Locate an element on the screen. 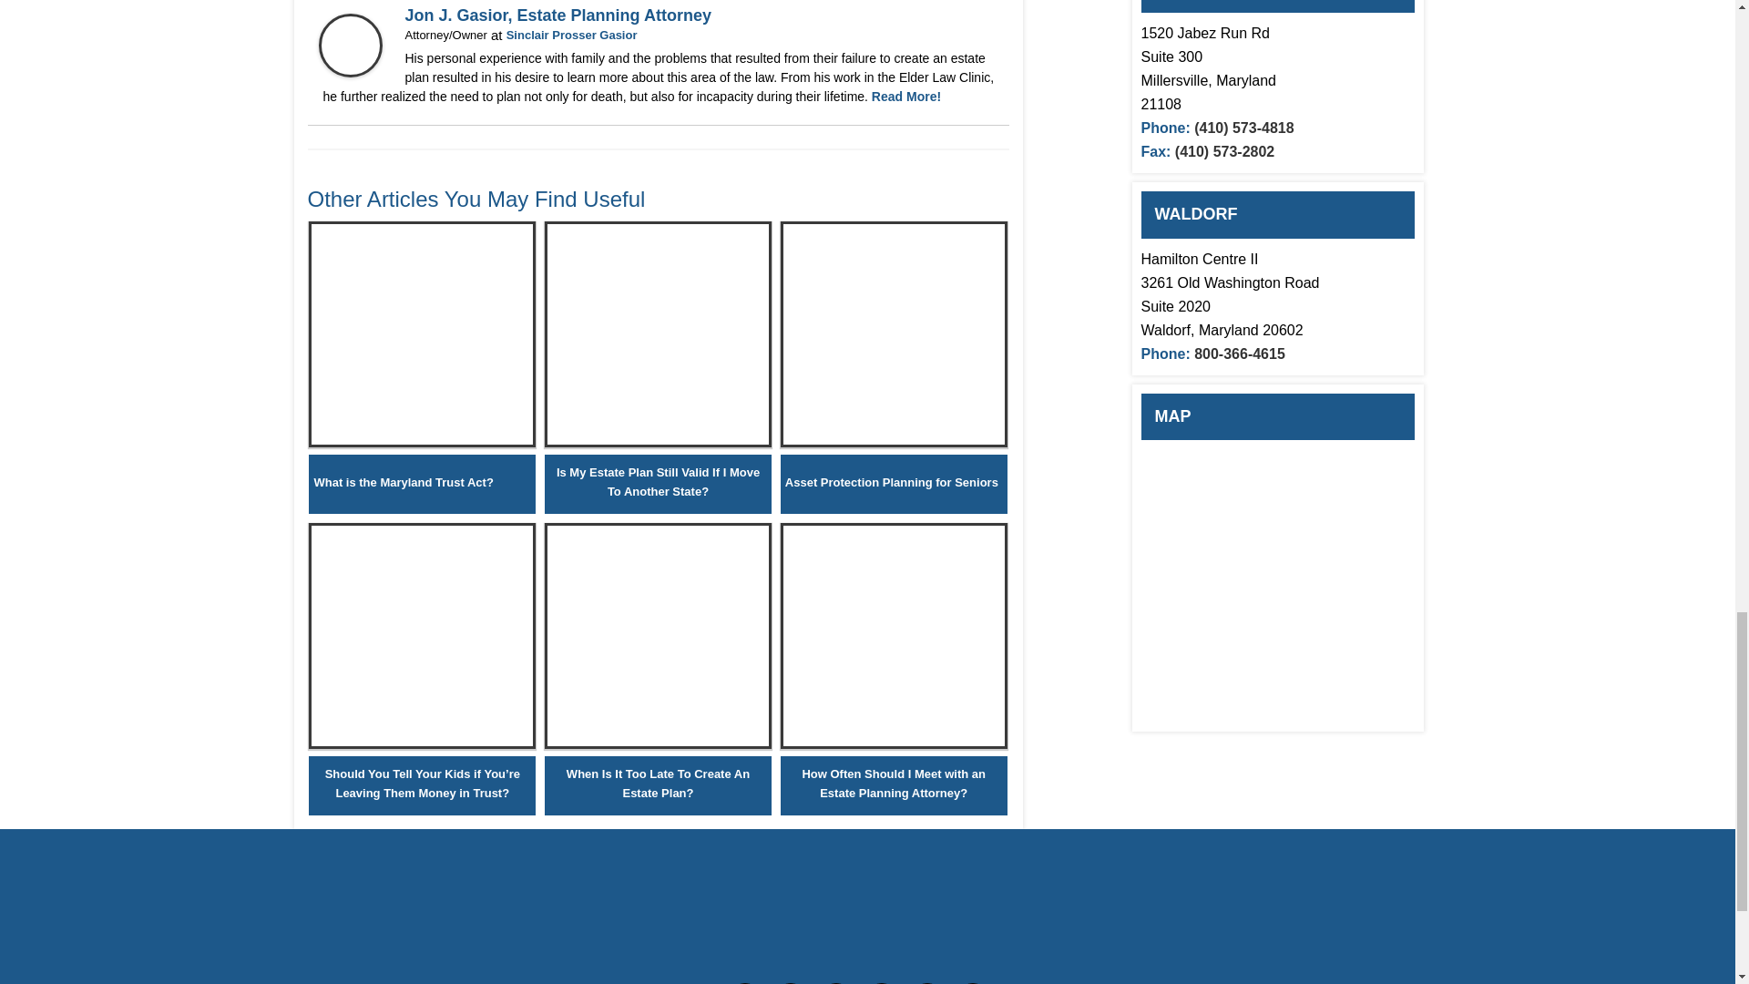 The width and height of the screenshot is (1749, 984). Asset Protection Planning for Seniors is located at coordinates (892, 483).